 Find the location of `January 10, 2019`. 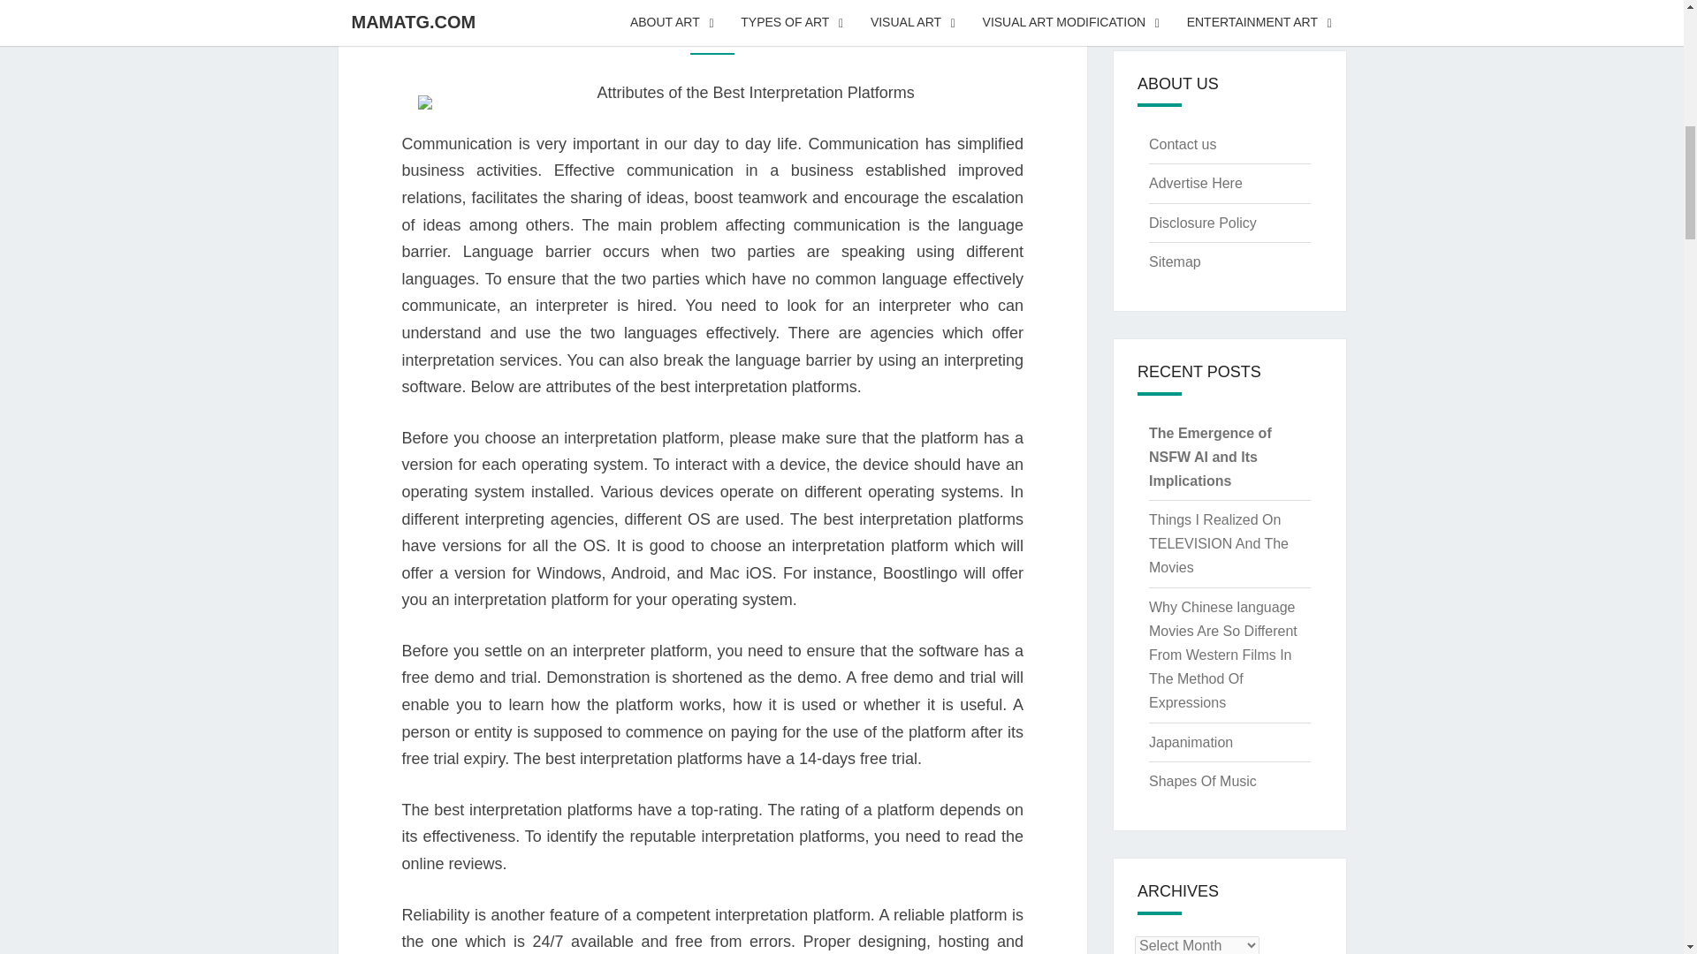

January 10, 2019 is located at coordinates (689, 33).